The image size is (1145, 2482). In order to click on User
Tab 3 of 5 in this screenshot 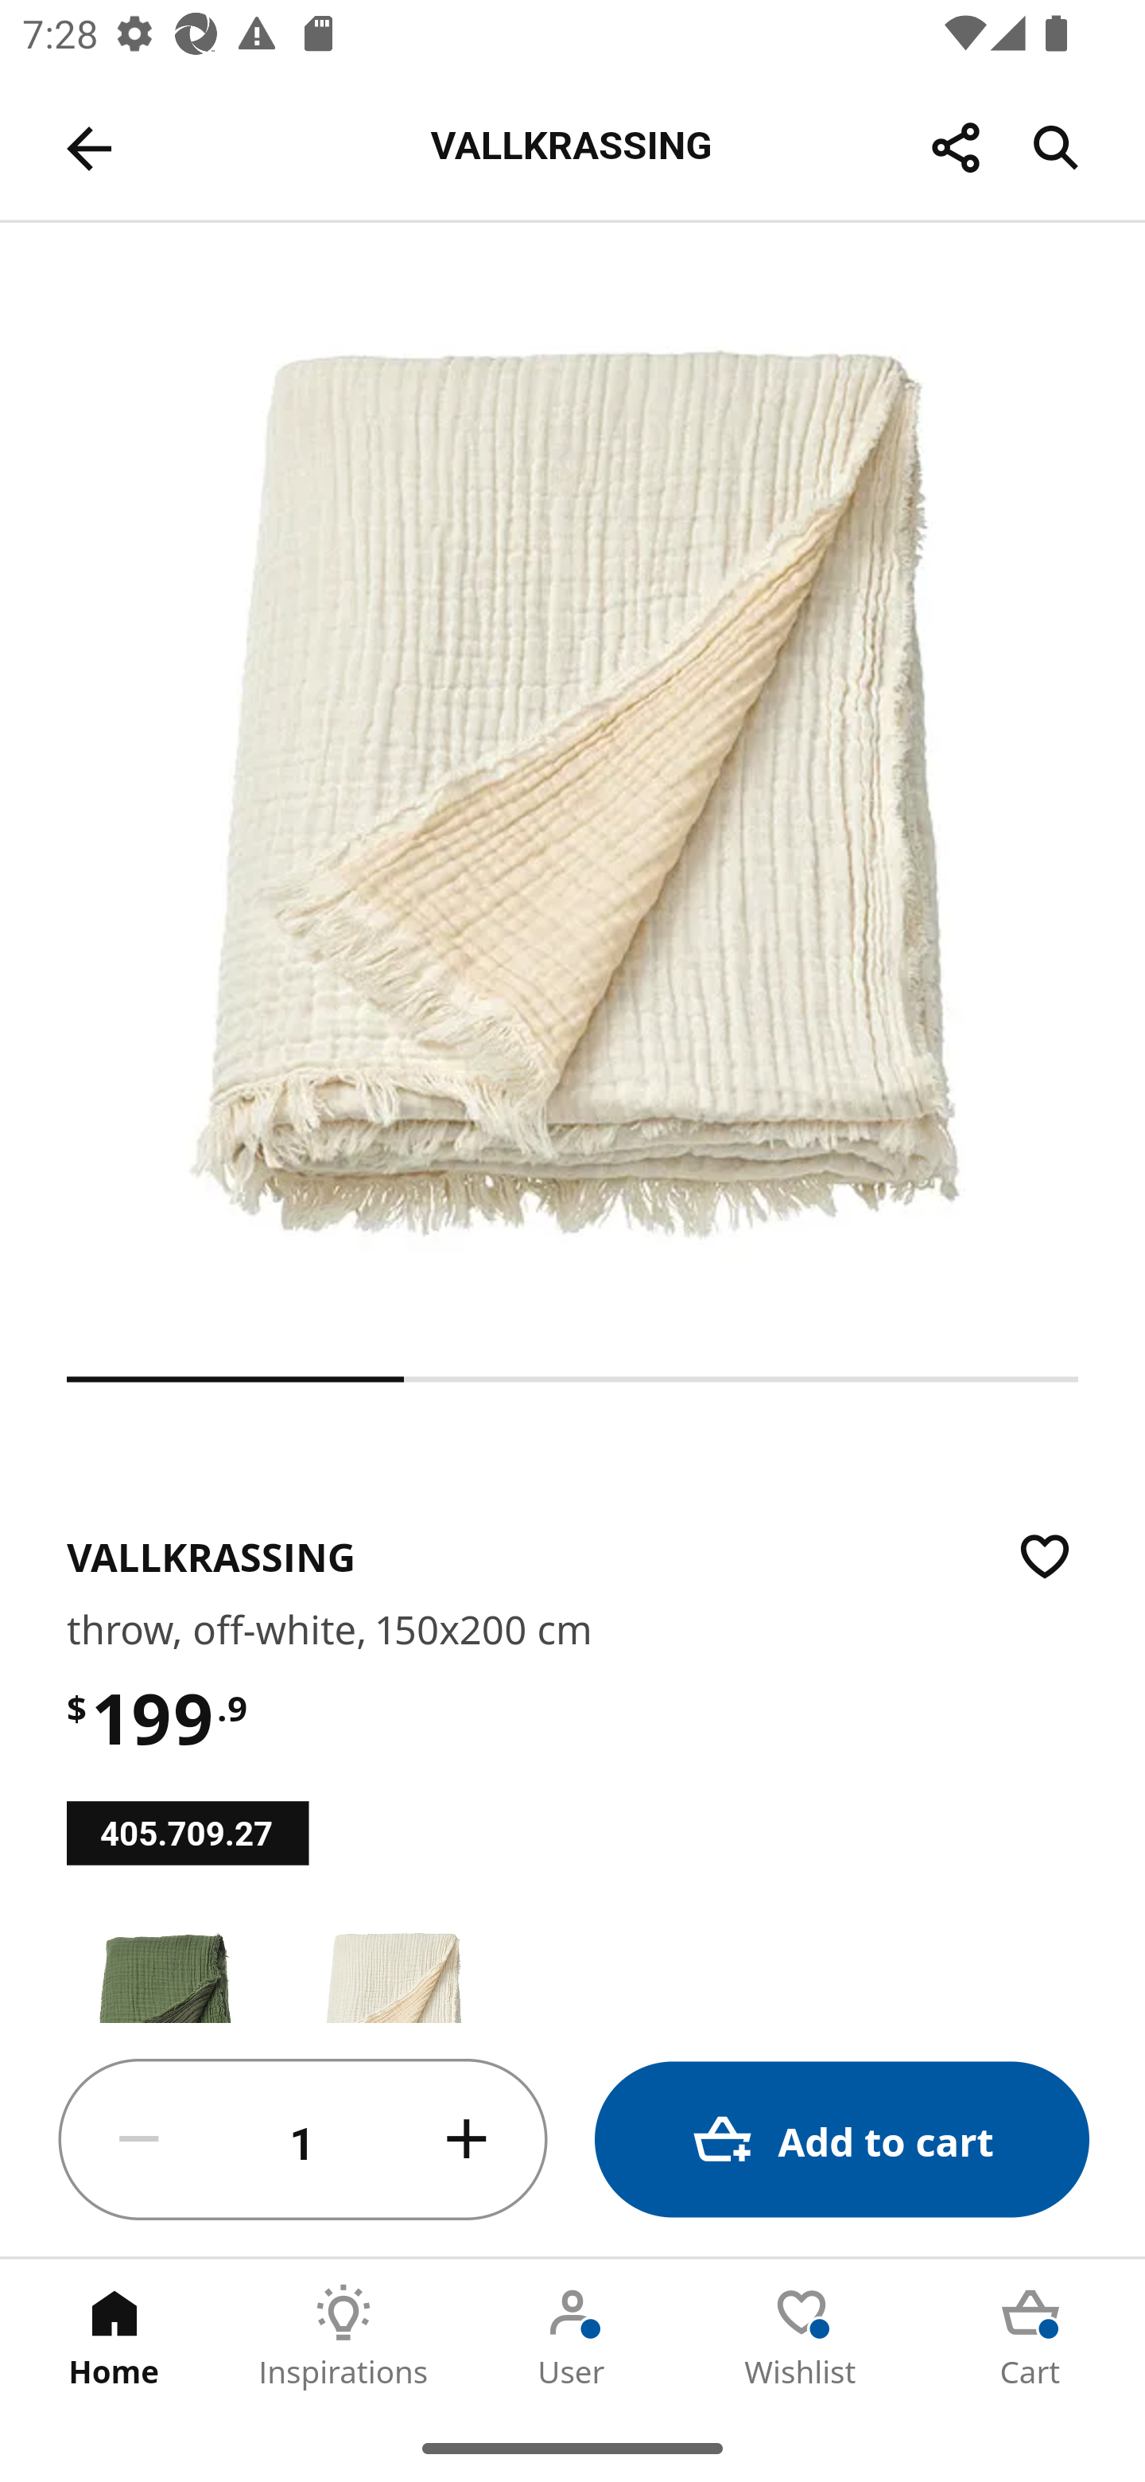, I will do `click(572, 2336)`.